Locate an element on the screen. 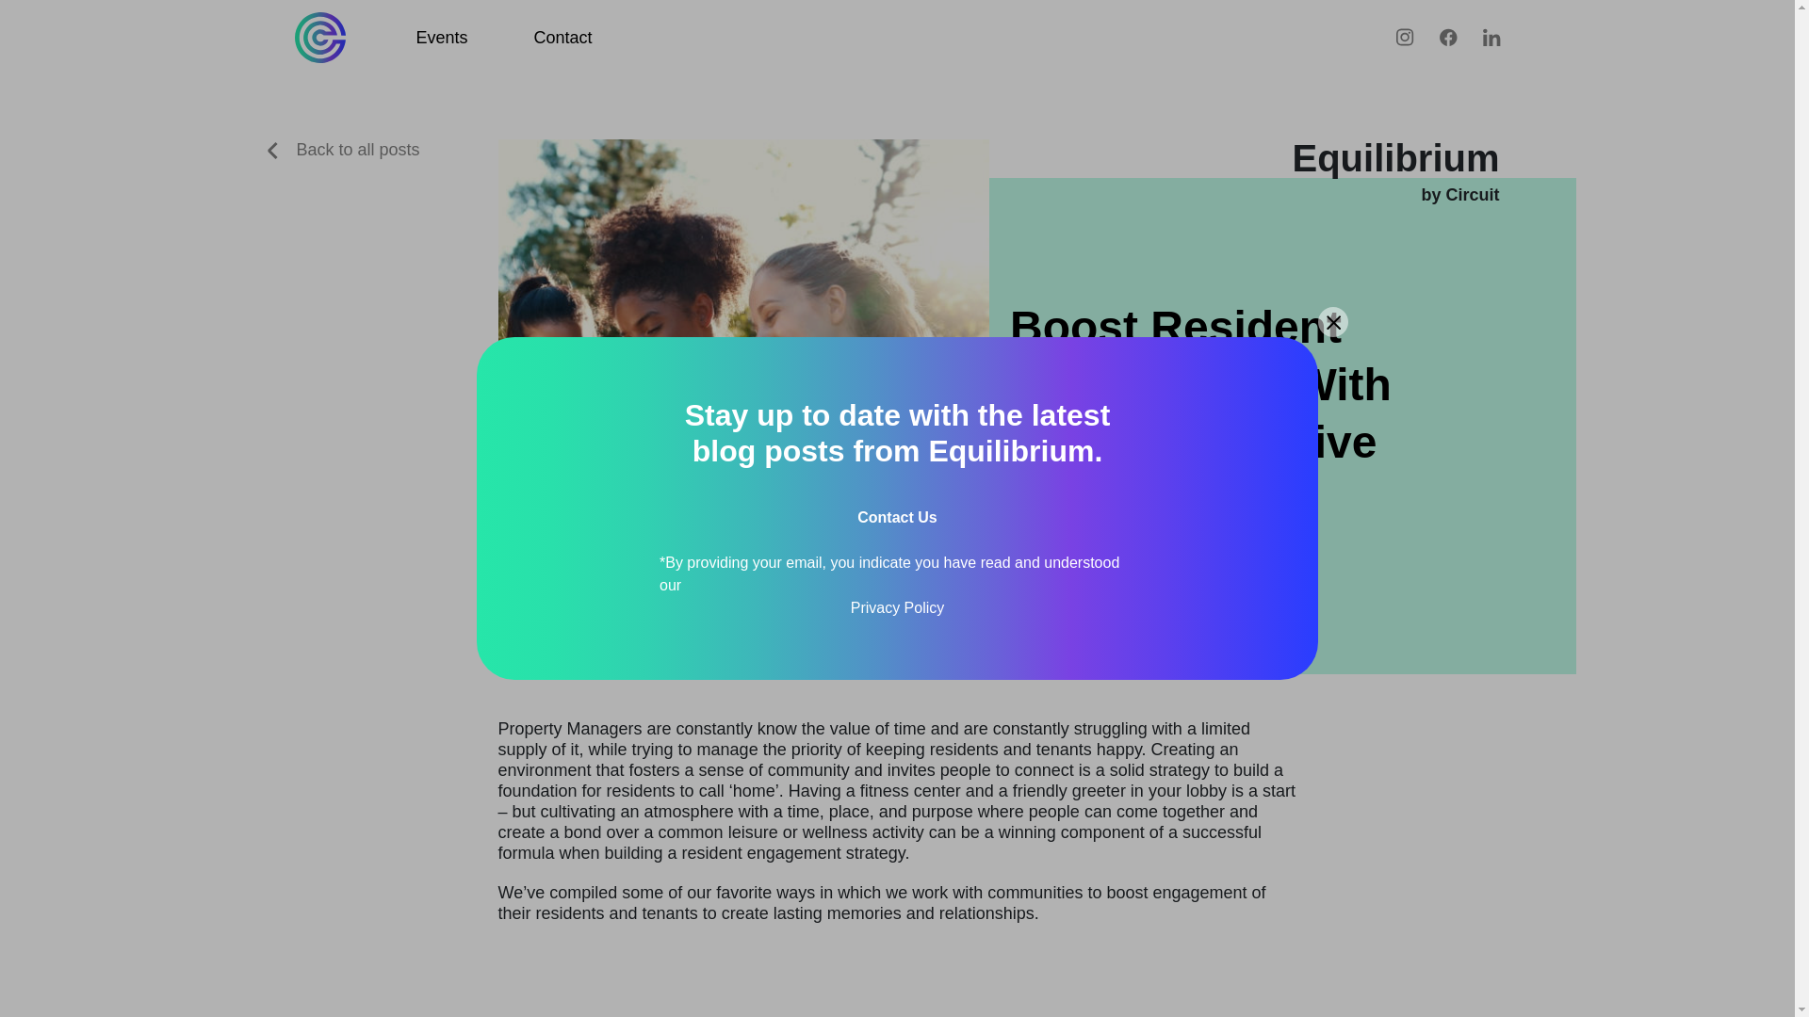 This screenshot has height=1017, width=1809. Contact Us is located at coordinates (897, 518).